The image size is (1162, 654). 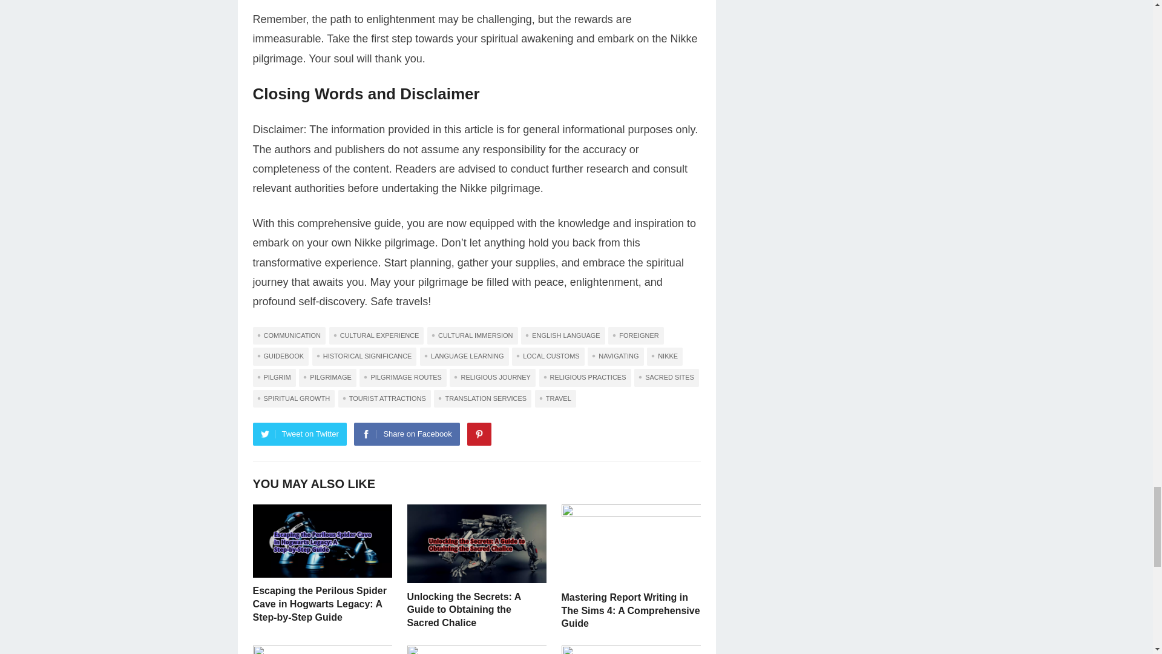 I want to click on TRANSLATION SERVICES, so click(x=482, y=398).